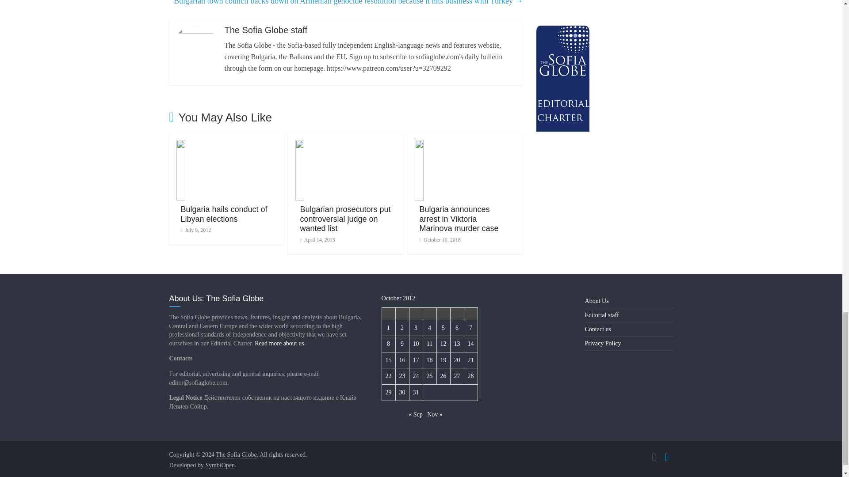  I want to click on Bulgaria hails conduct of Libyan elections, so click(226, 145).